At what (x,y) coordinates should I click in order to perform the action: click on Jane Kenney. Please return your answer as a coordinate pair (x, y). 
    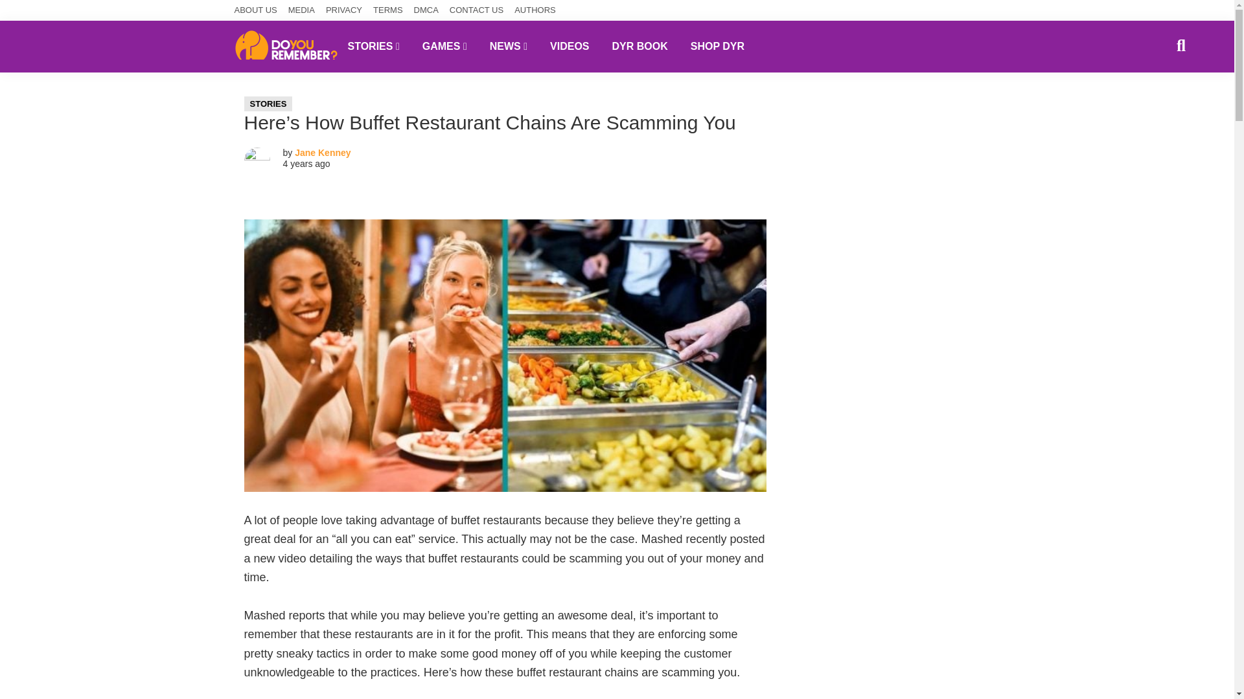
    Looking at the image, I should click on (323, 153).